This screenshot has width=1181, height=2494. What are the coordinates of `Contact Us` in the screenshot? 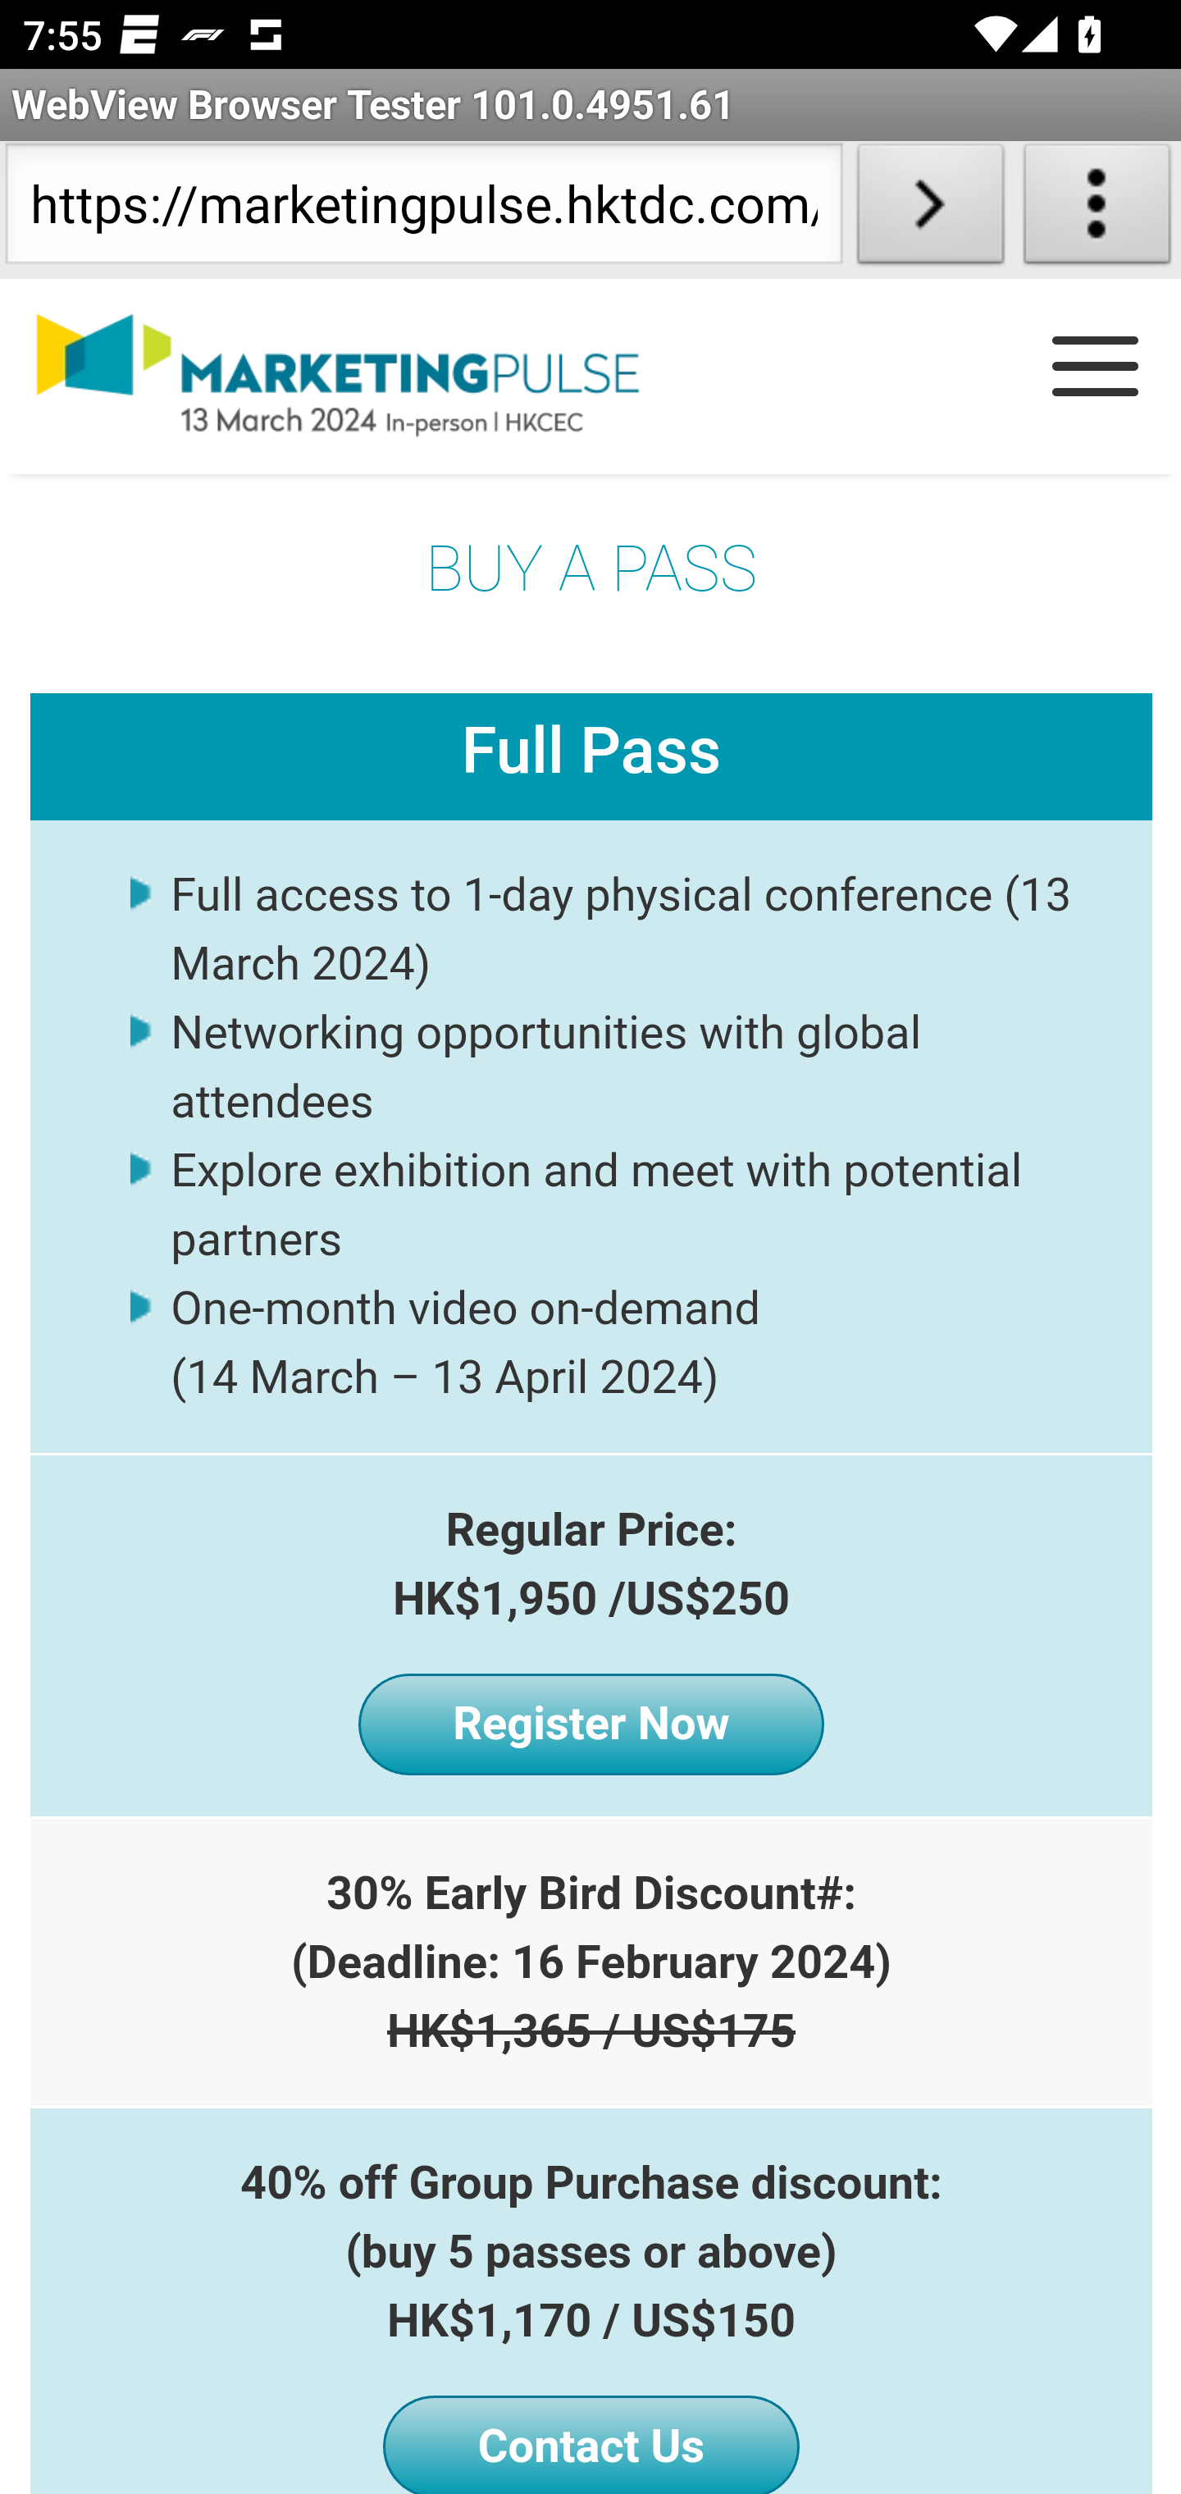 It's located at (590, 2444).